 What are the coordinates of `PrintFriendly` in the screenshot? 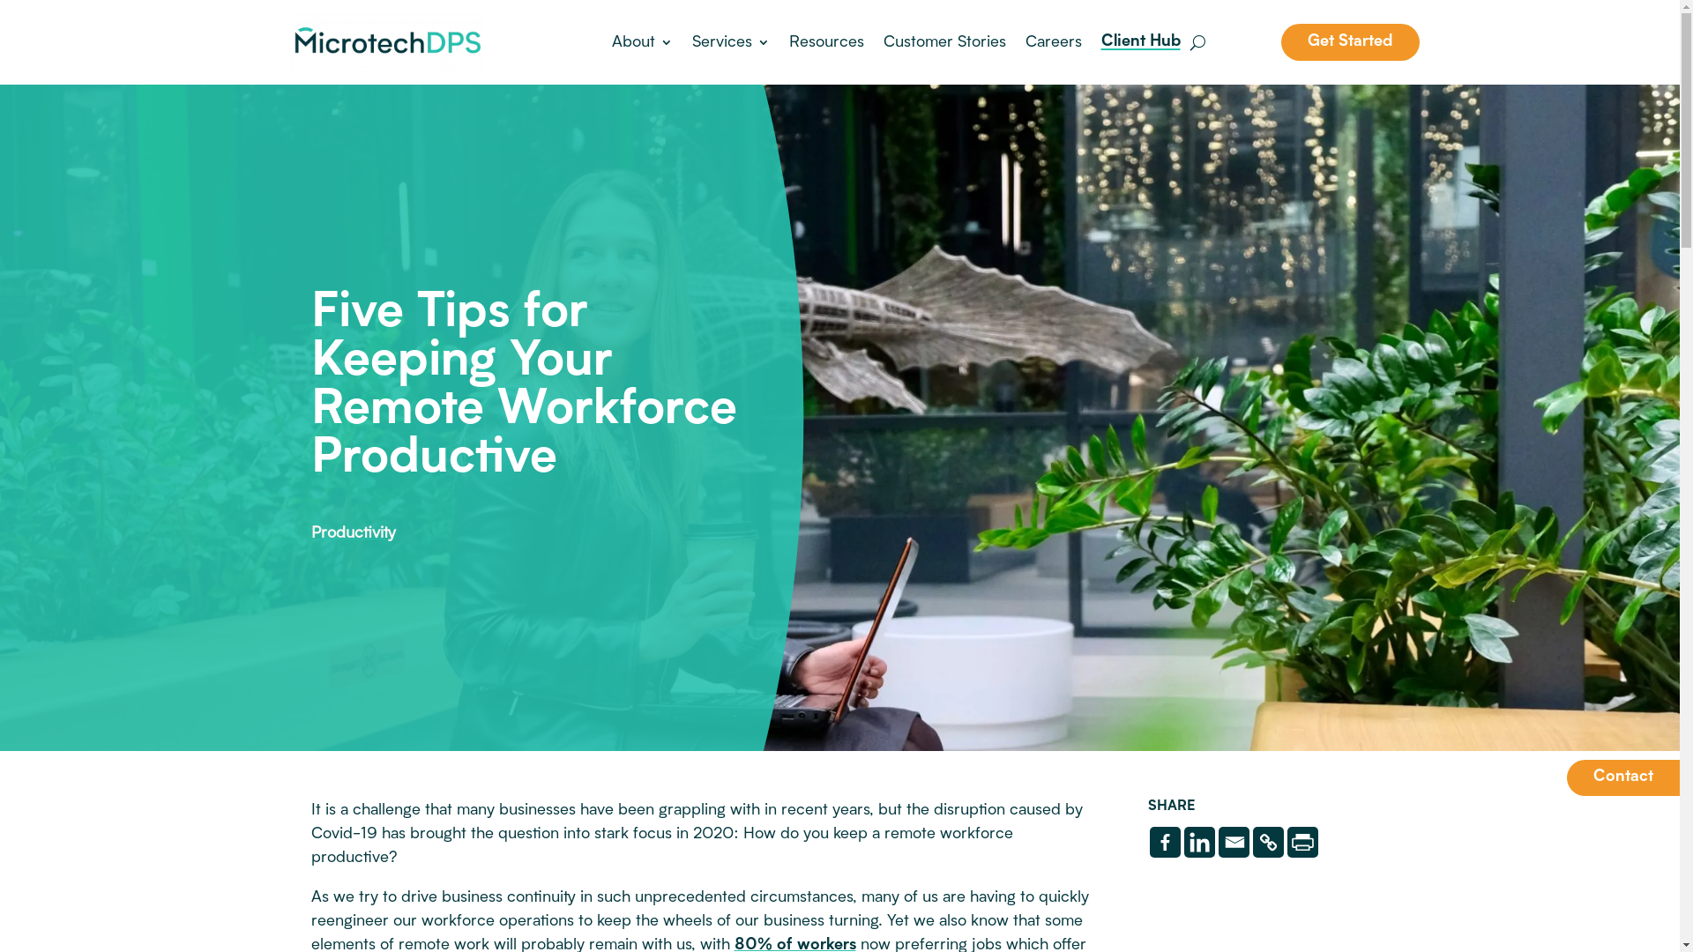 It's located at (1303, 843).